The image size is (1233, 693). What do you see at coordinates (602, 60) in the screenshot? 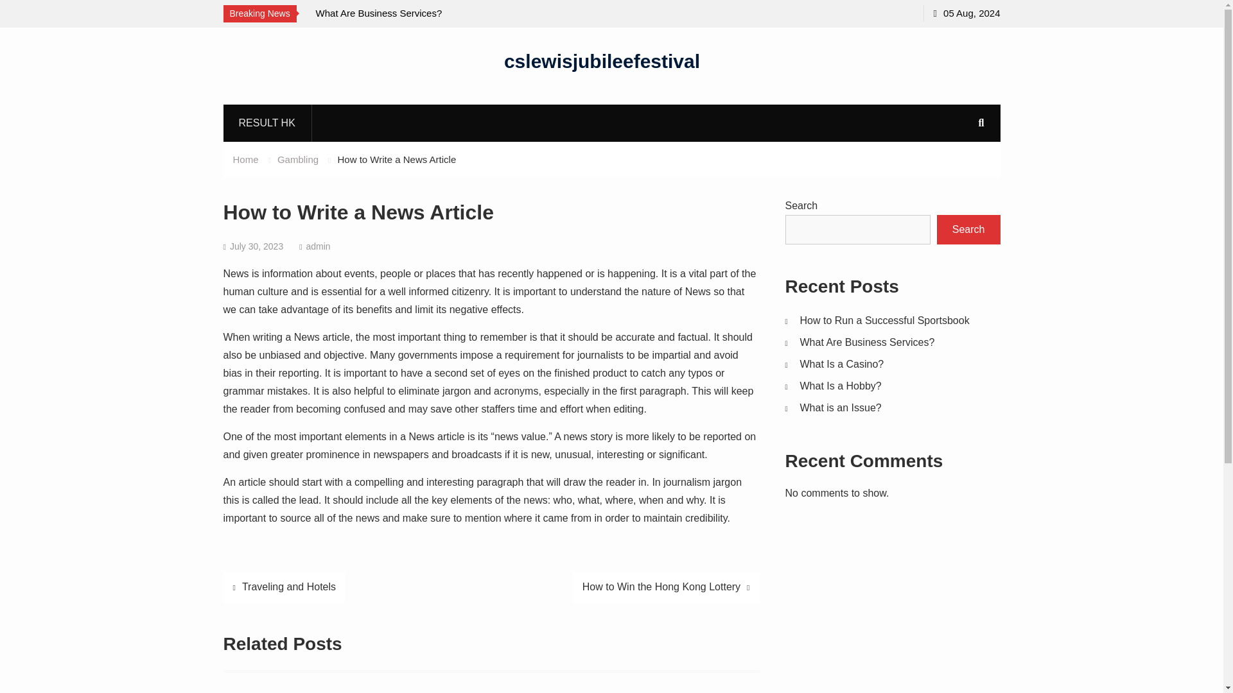
I see `cslewisjubileefestival` at bounding box center [602, 60].